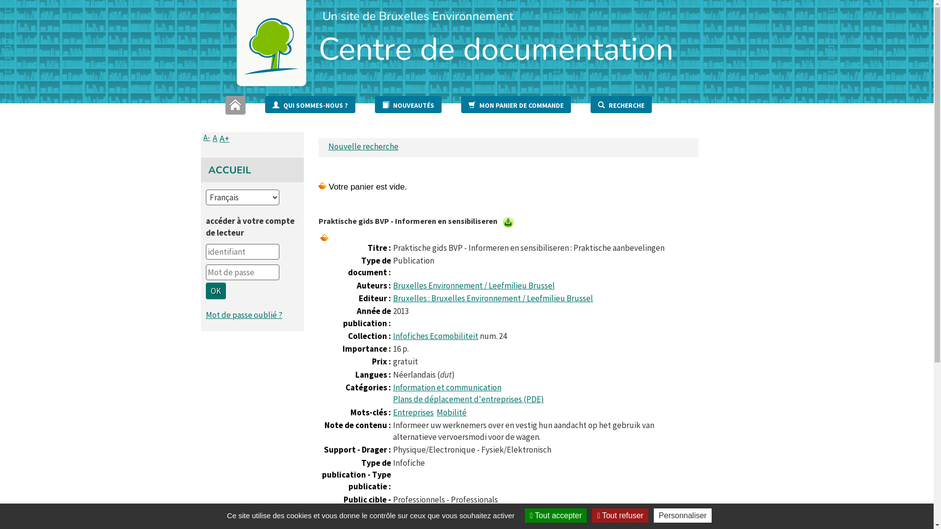  I want to click on Personnaliser, so click(683, 515).